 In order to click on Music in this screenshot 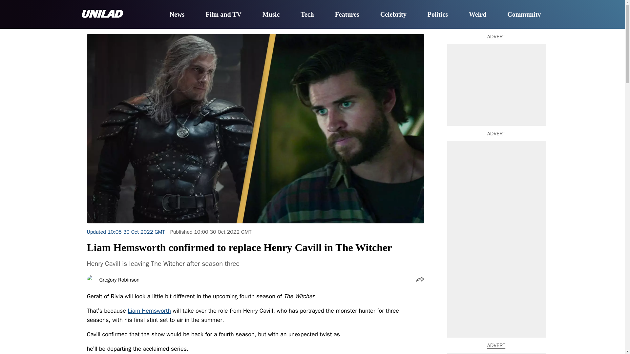, I will do `click(271, 15)`.